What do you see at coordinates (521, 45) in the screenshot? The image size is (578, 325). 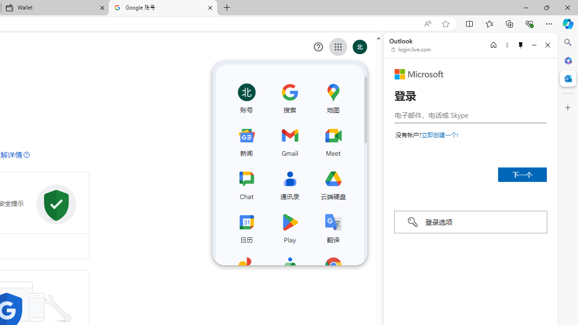 I see `Unpin side pane` at bounding box center [521, 45].